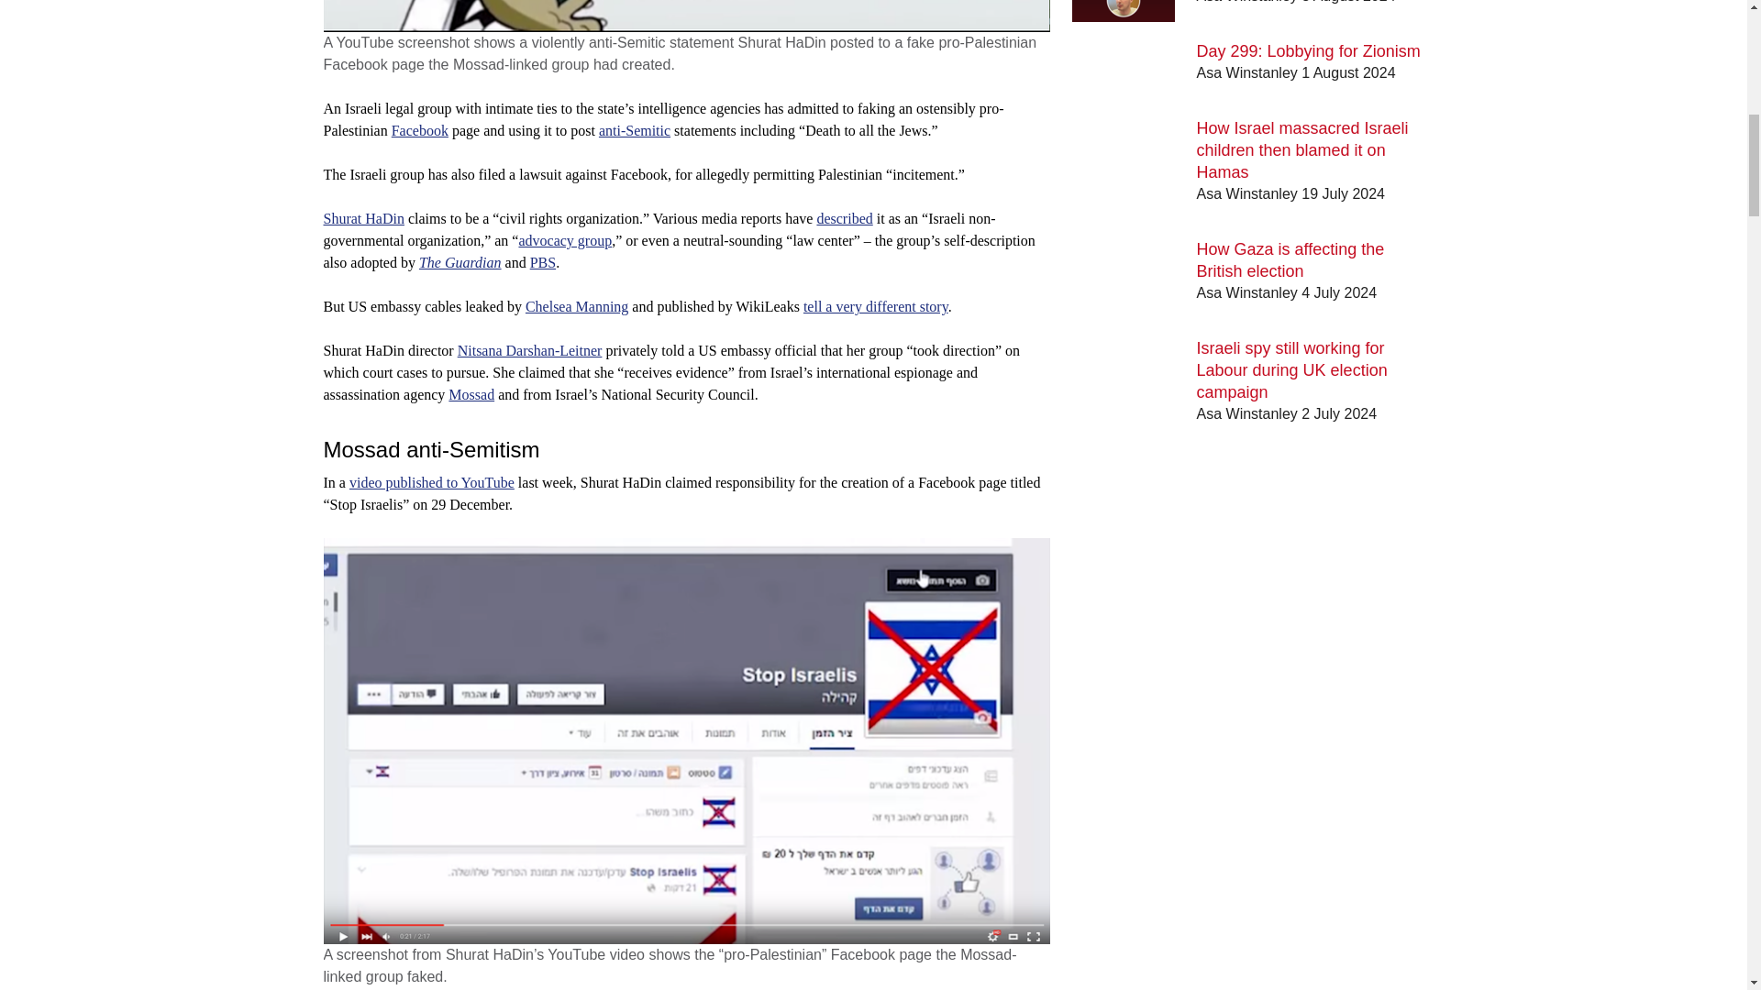  Describe the element at coordinates (564, 240) in the screenshot. I see `advocacy group` at that location.